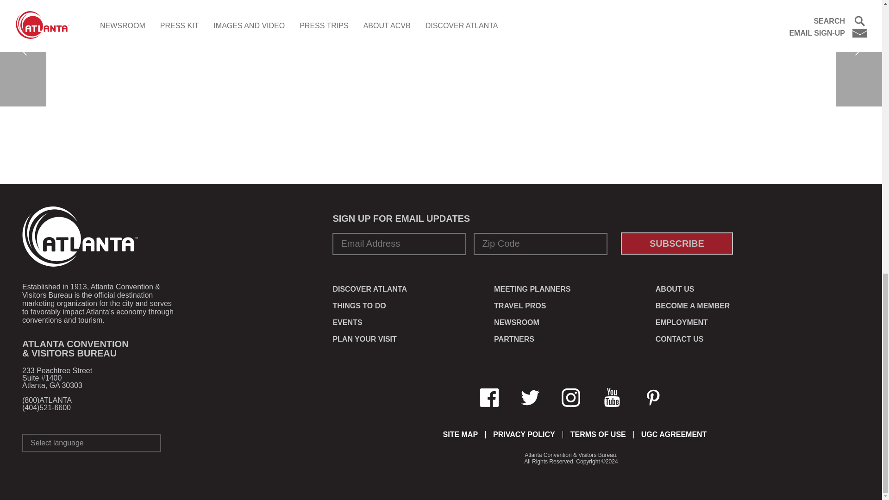 This screenshot has height=500, width=889. What do you see at coordinates (514, 339) in the screenshot?
I see `PARTNERS` at bounding box center [514, 339].